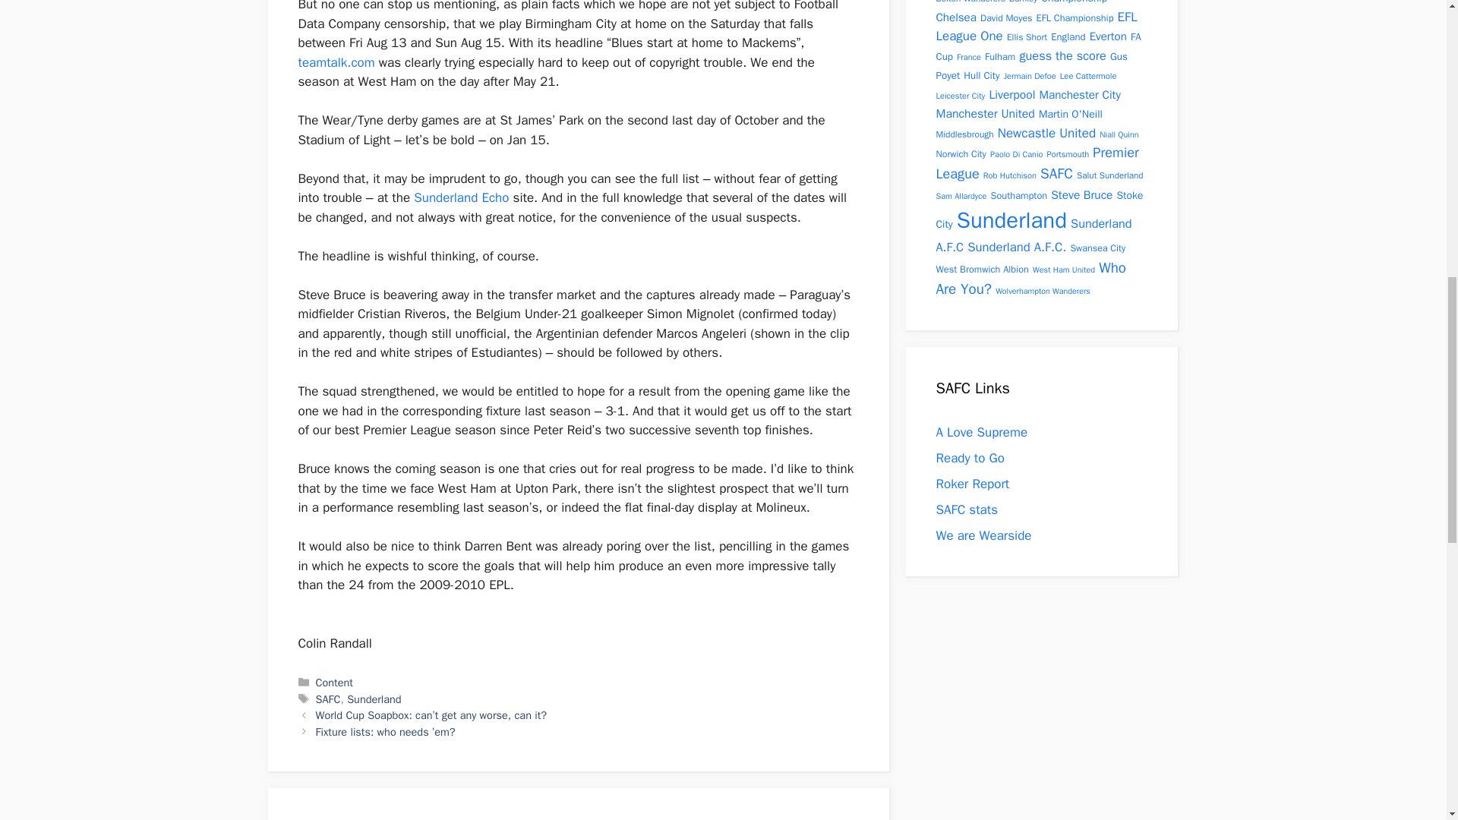 Image resolution: width=1458 pixels, height=820 pixels. What do you see at coordinates (1036, 27) in the screenshot?
I see `EFL League One` at bounding box center [1036, 27].